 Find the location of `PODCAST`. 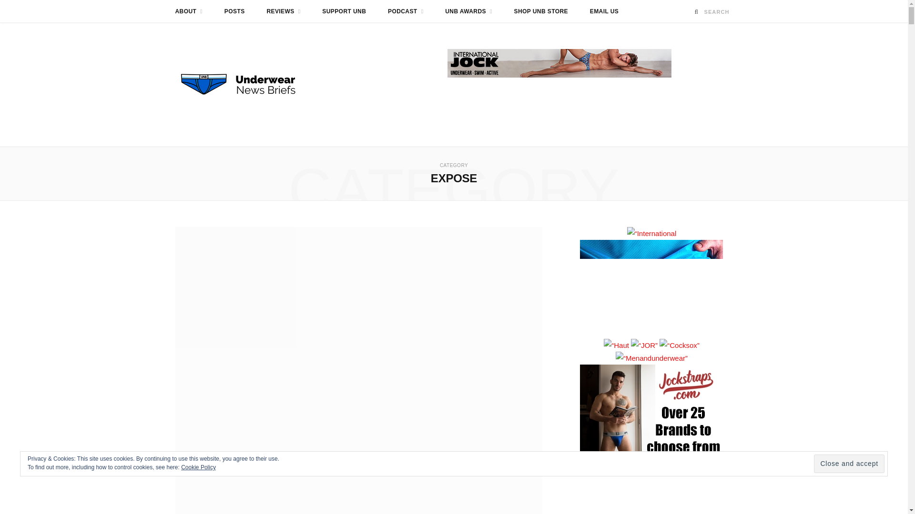

PODCAST is located at coordinates (405, 11).